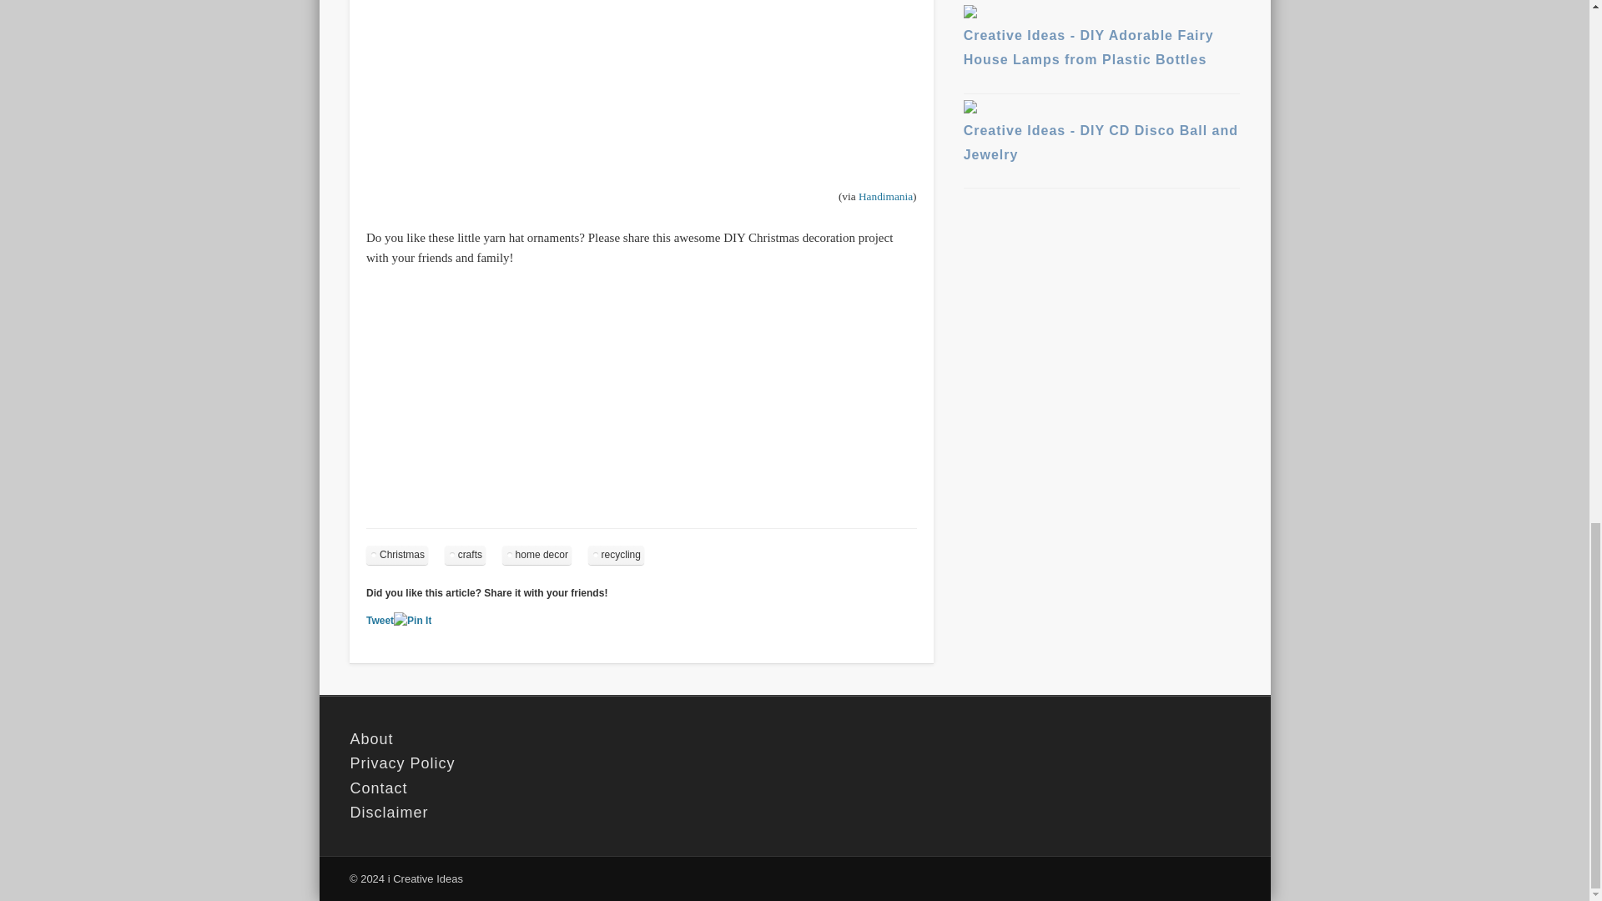  Describe the element at coordinates (397, 556) in the screenshot. I see `Christmas` at that location.